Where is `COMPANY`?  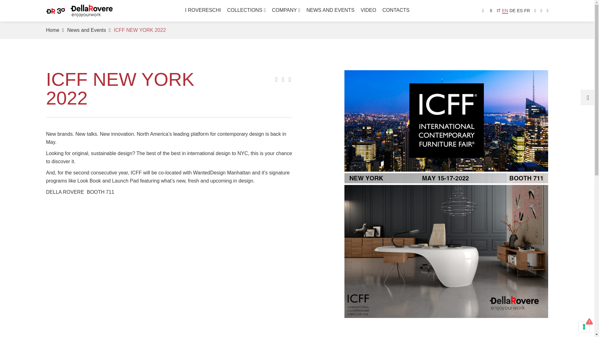
COMPANY is located at coordinates (286, 10).